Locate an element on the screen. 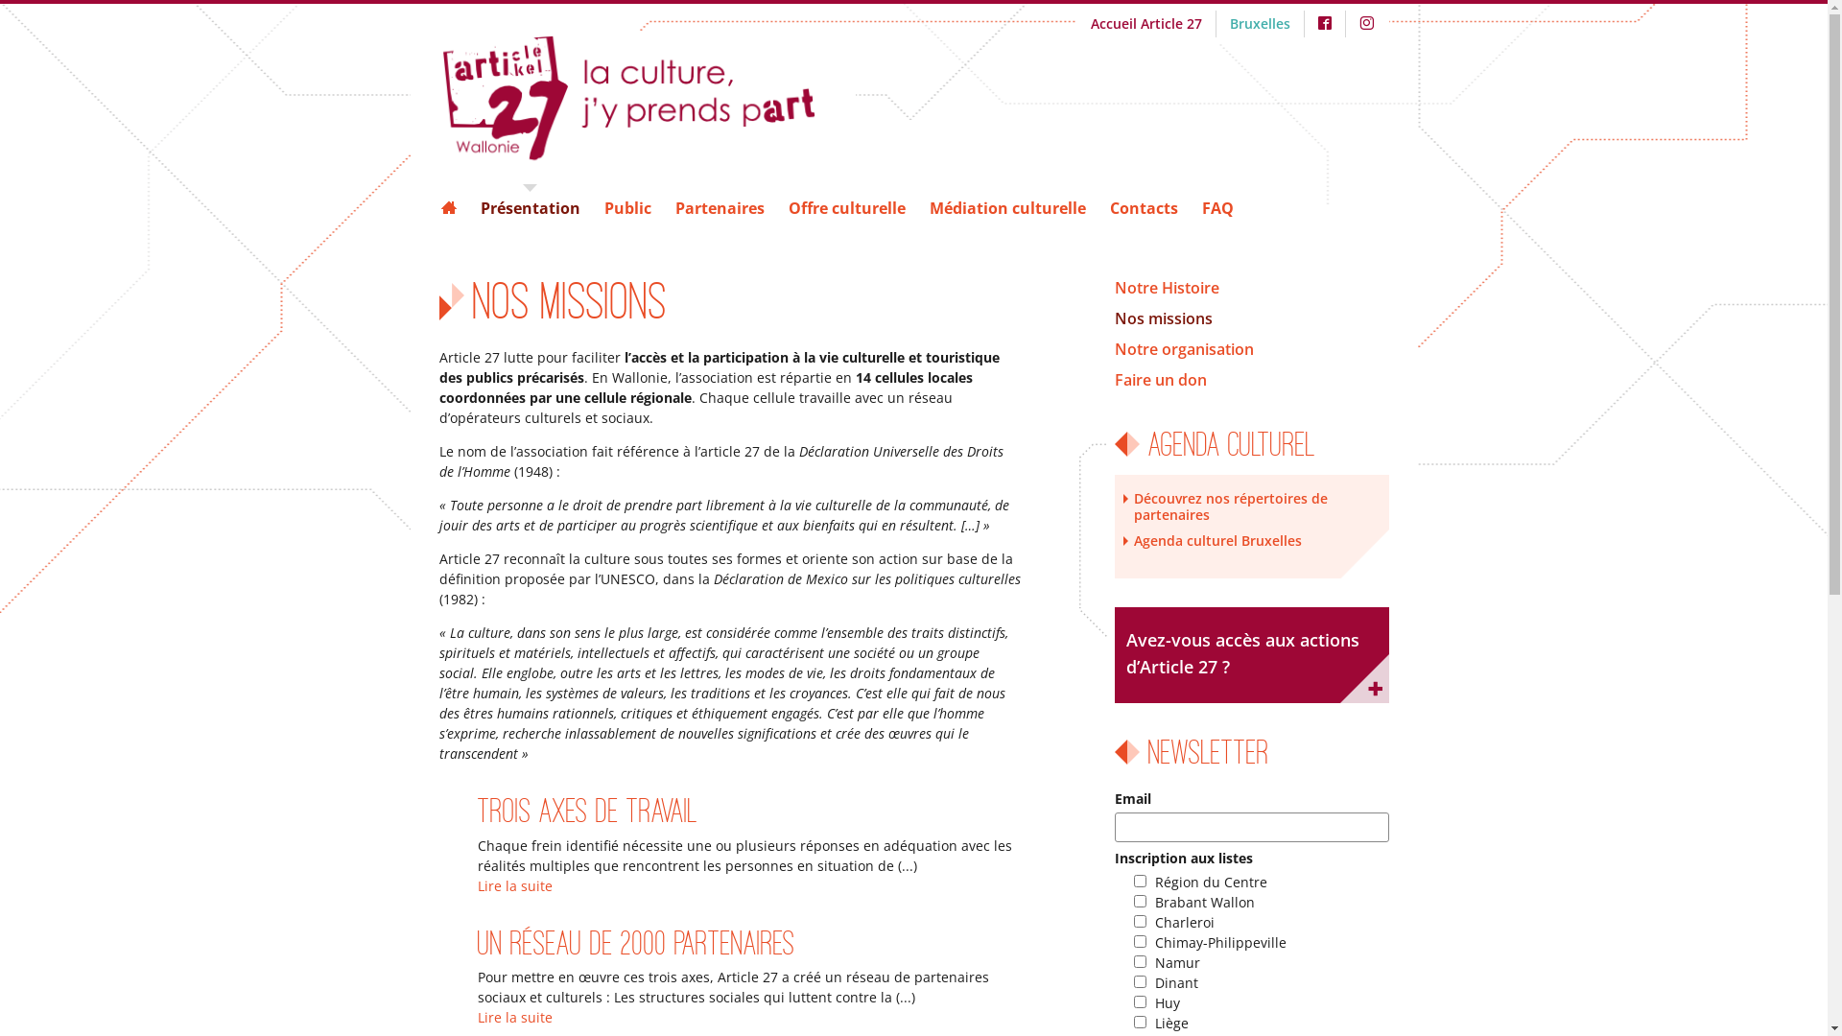  Nos missions is located at coordinates (1252, 318).